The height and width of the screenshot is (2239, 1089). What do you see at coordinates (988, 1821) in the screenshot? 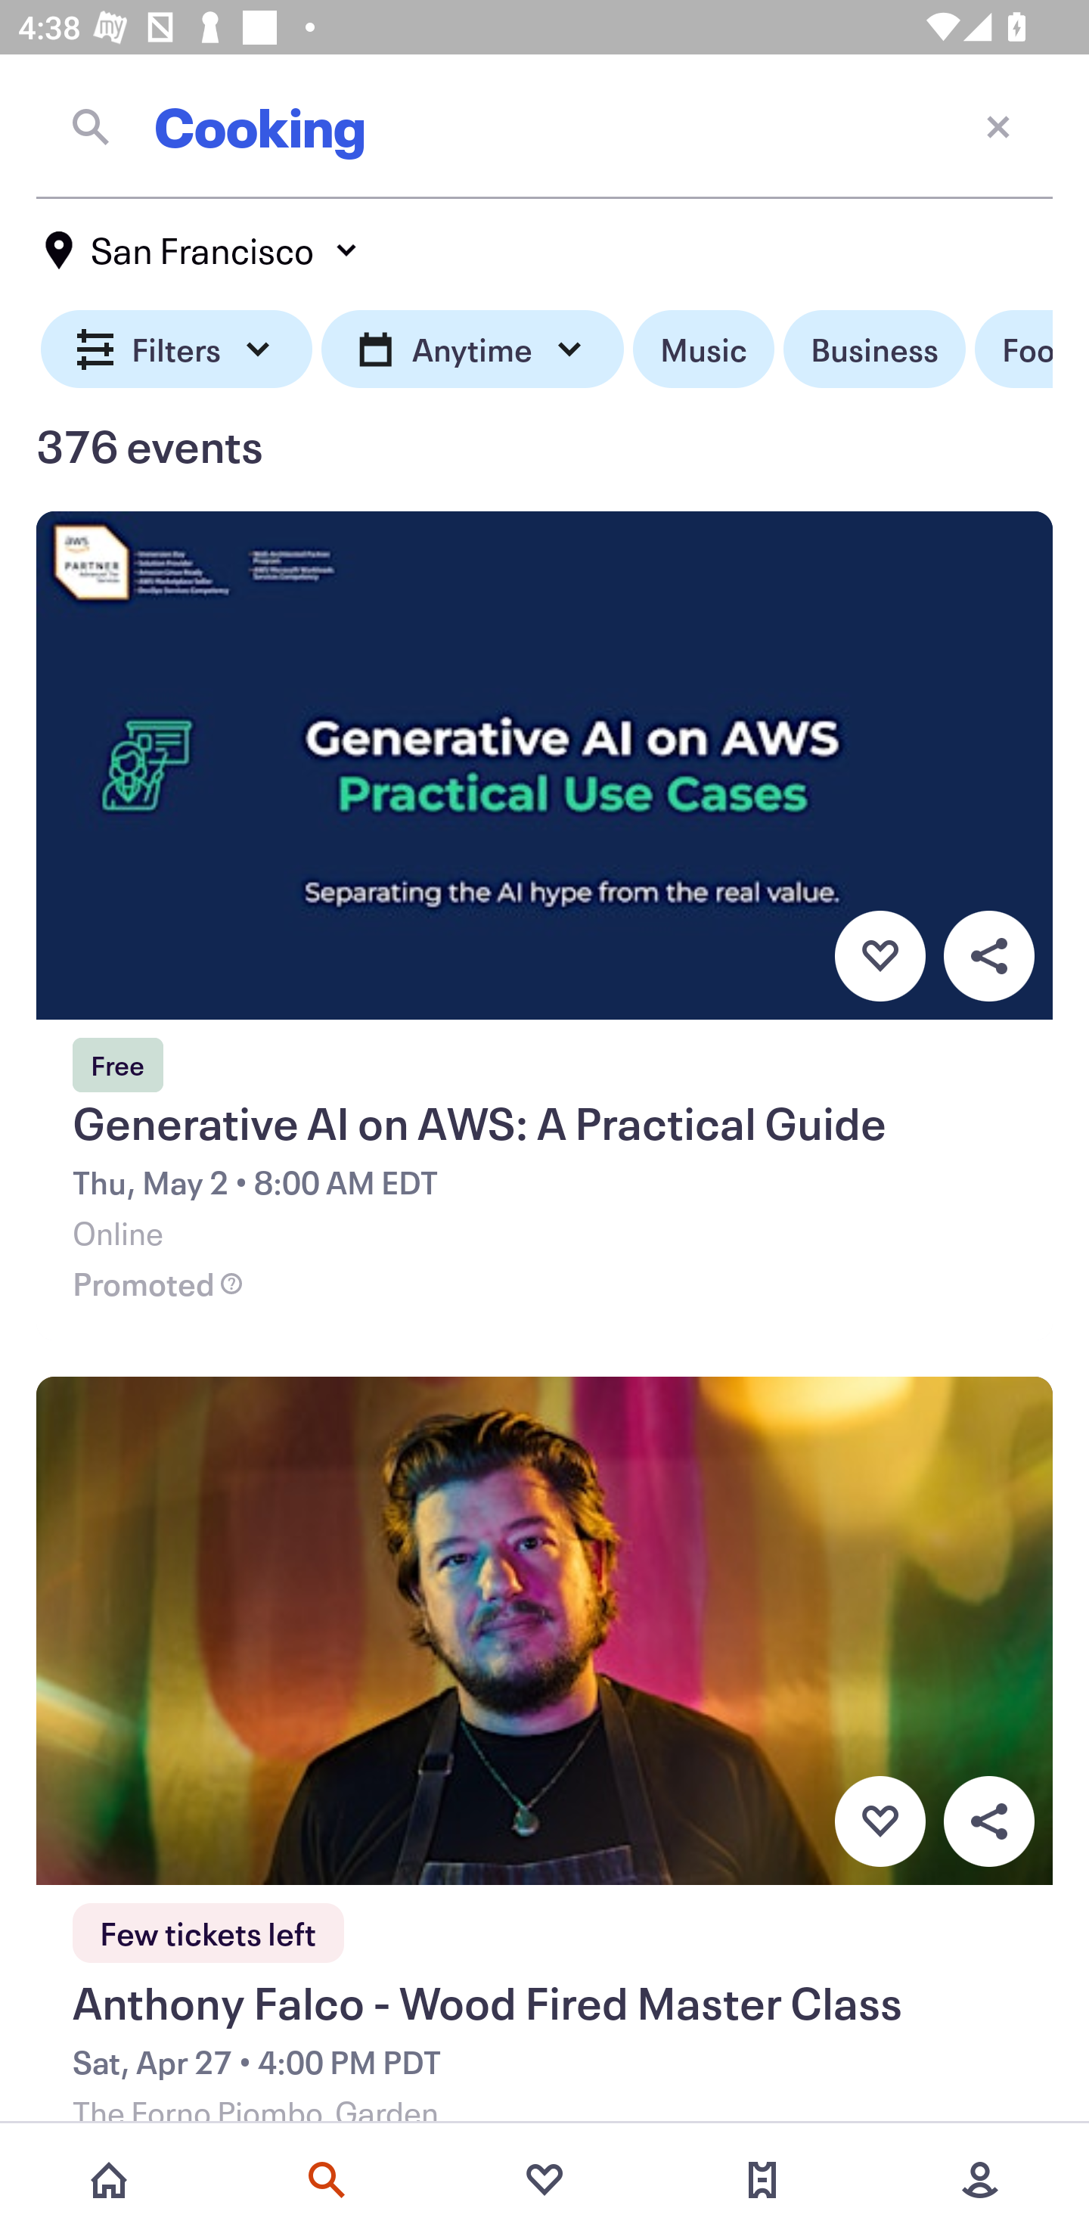
I see `Overflow menu button` at bounding box center [988, 1821].